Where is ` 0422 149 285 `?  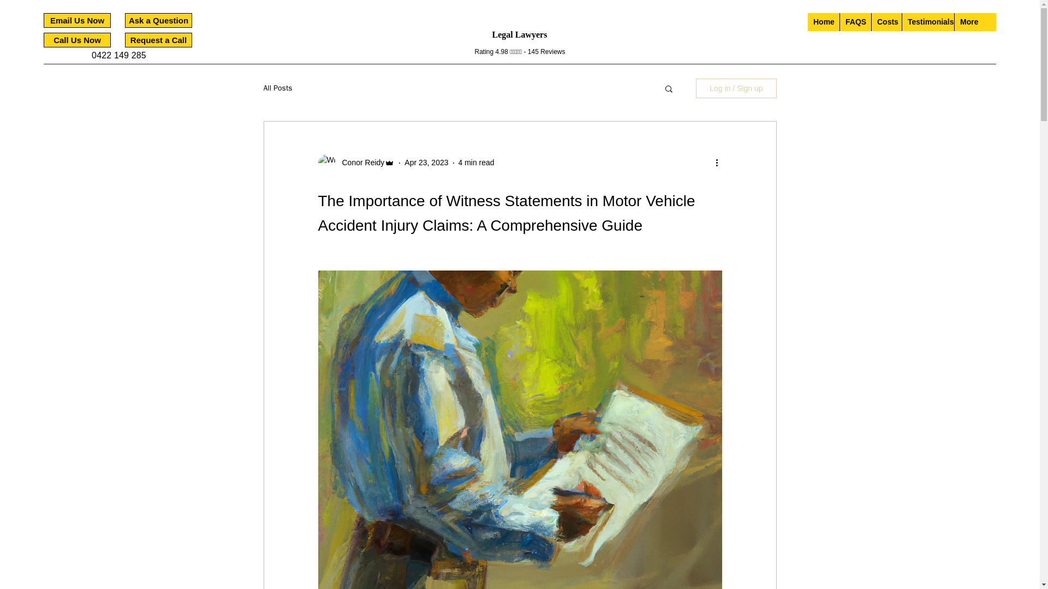
 0422 149 285  is located at coordinates (119, 55).